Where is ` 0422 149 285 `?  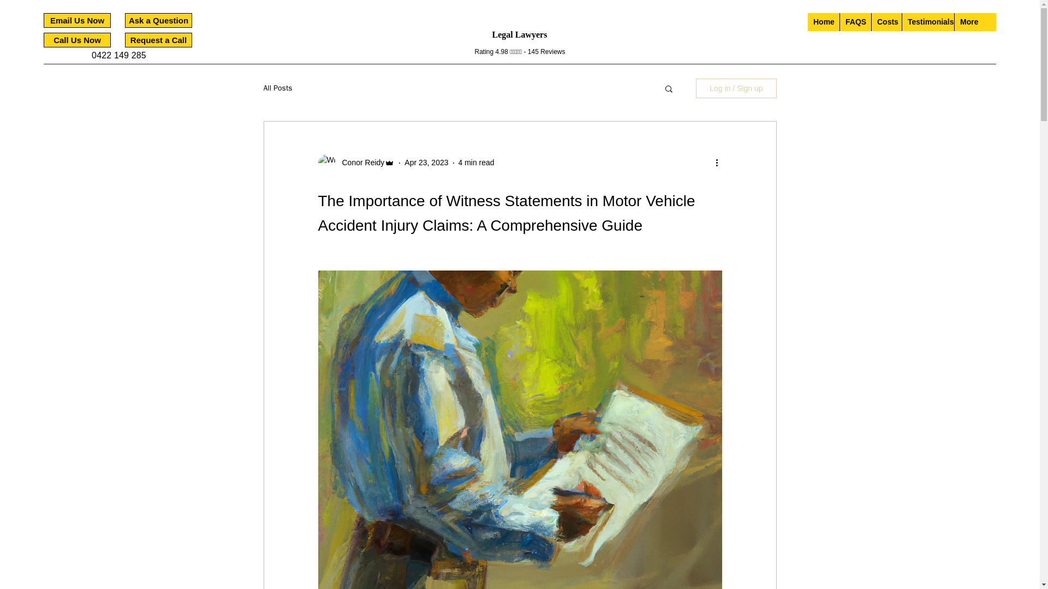
 0422 149 285  is located at coordinates (119, 55).